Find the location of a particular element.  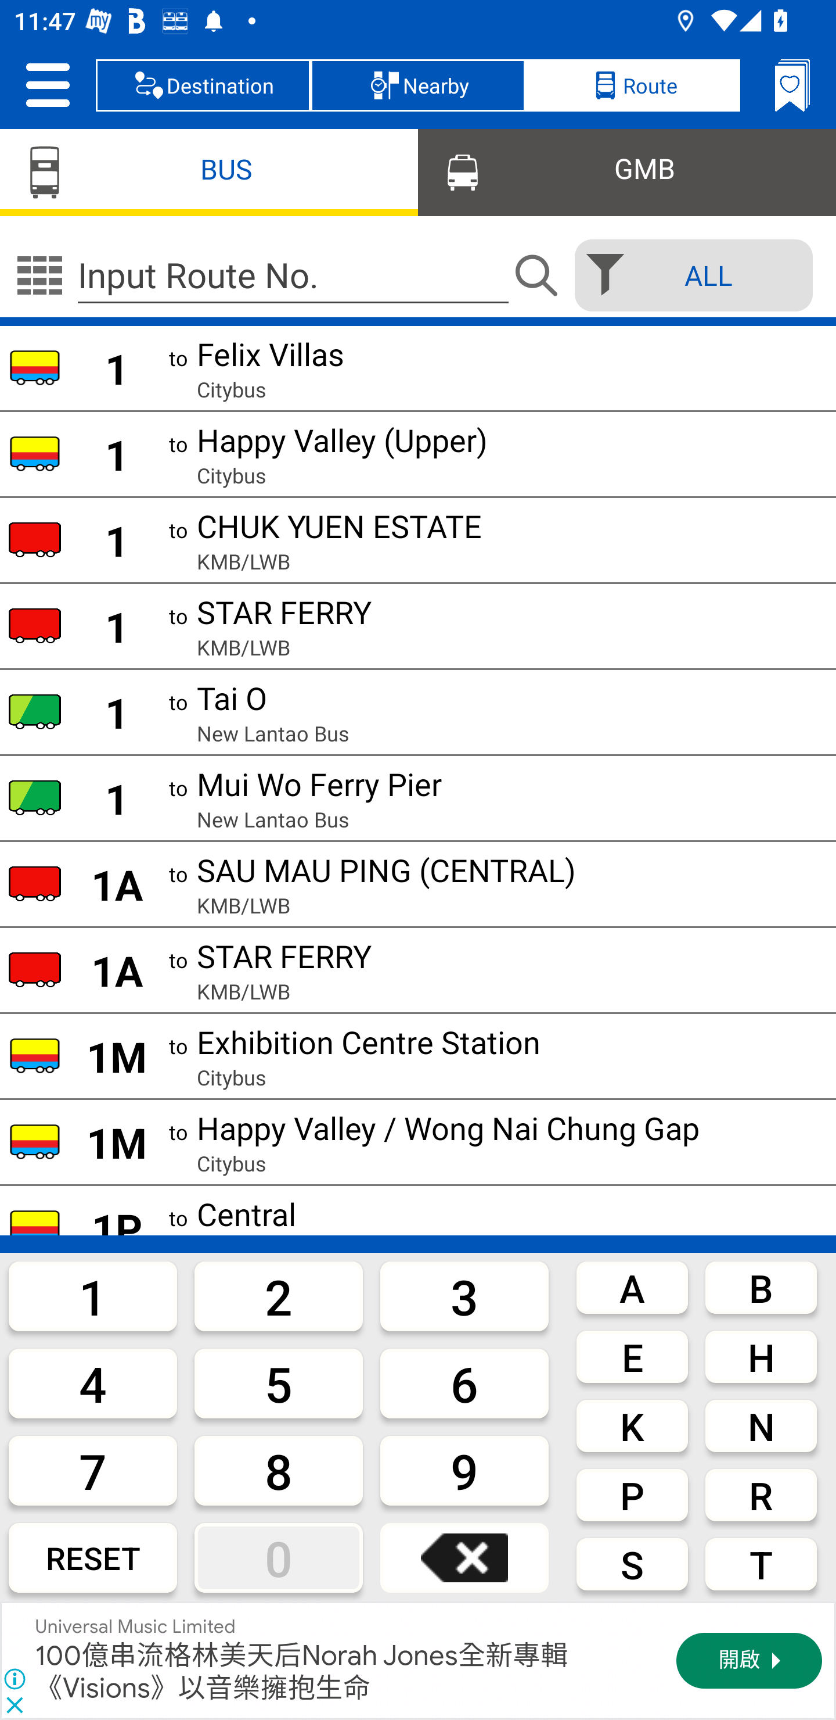

Destination is located at coordinates (203, 85).